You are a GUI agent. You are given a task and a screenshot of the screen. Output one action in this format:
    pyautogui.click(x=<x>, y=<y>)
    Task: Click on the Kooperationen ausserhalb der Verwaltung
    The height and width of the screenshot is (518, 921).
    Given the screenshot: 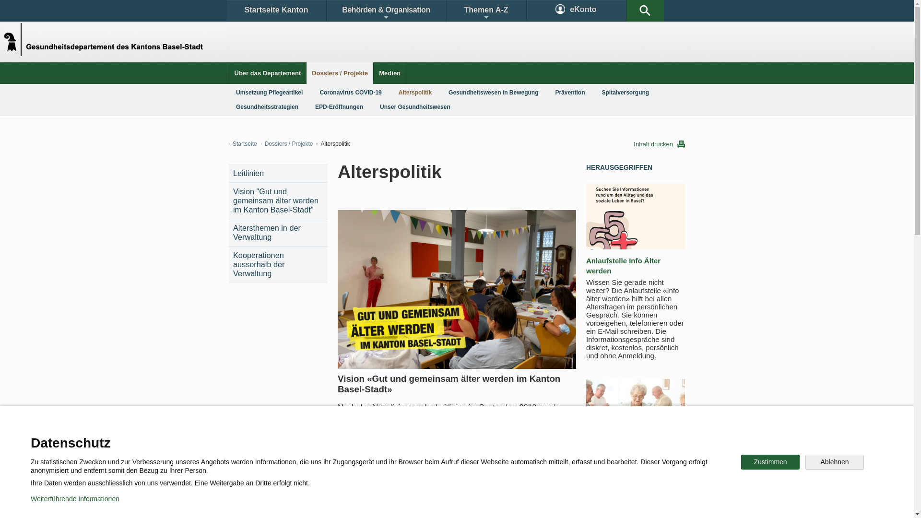 What is the action you would take?
    pyautogui.click(x=278, y=265)
    